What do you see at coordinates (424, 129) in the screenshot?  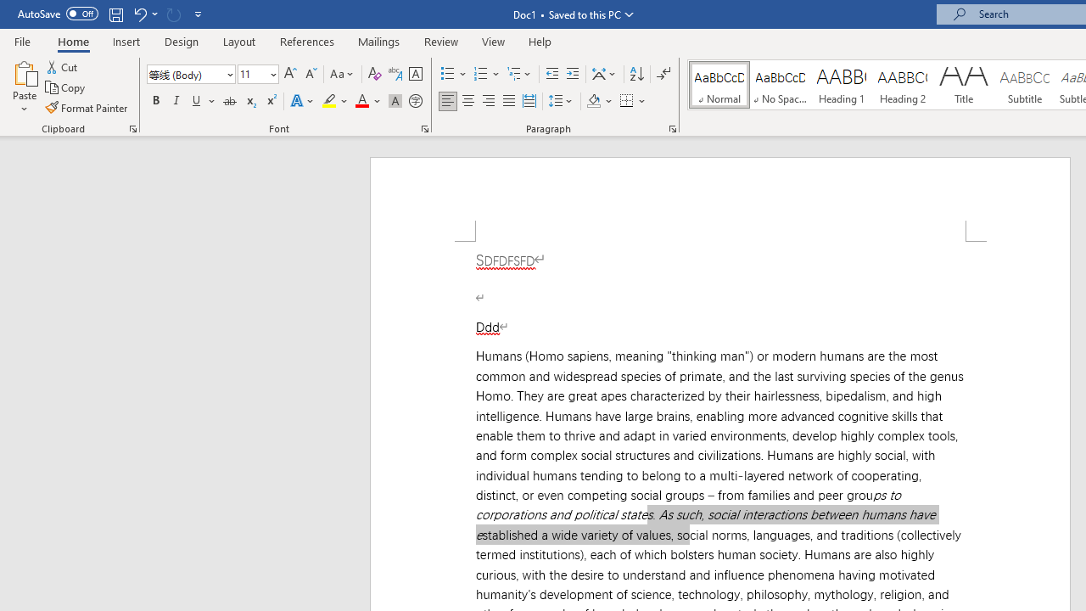 I see `Font...` at bounding box center [424, 129].